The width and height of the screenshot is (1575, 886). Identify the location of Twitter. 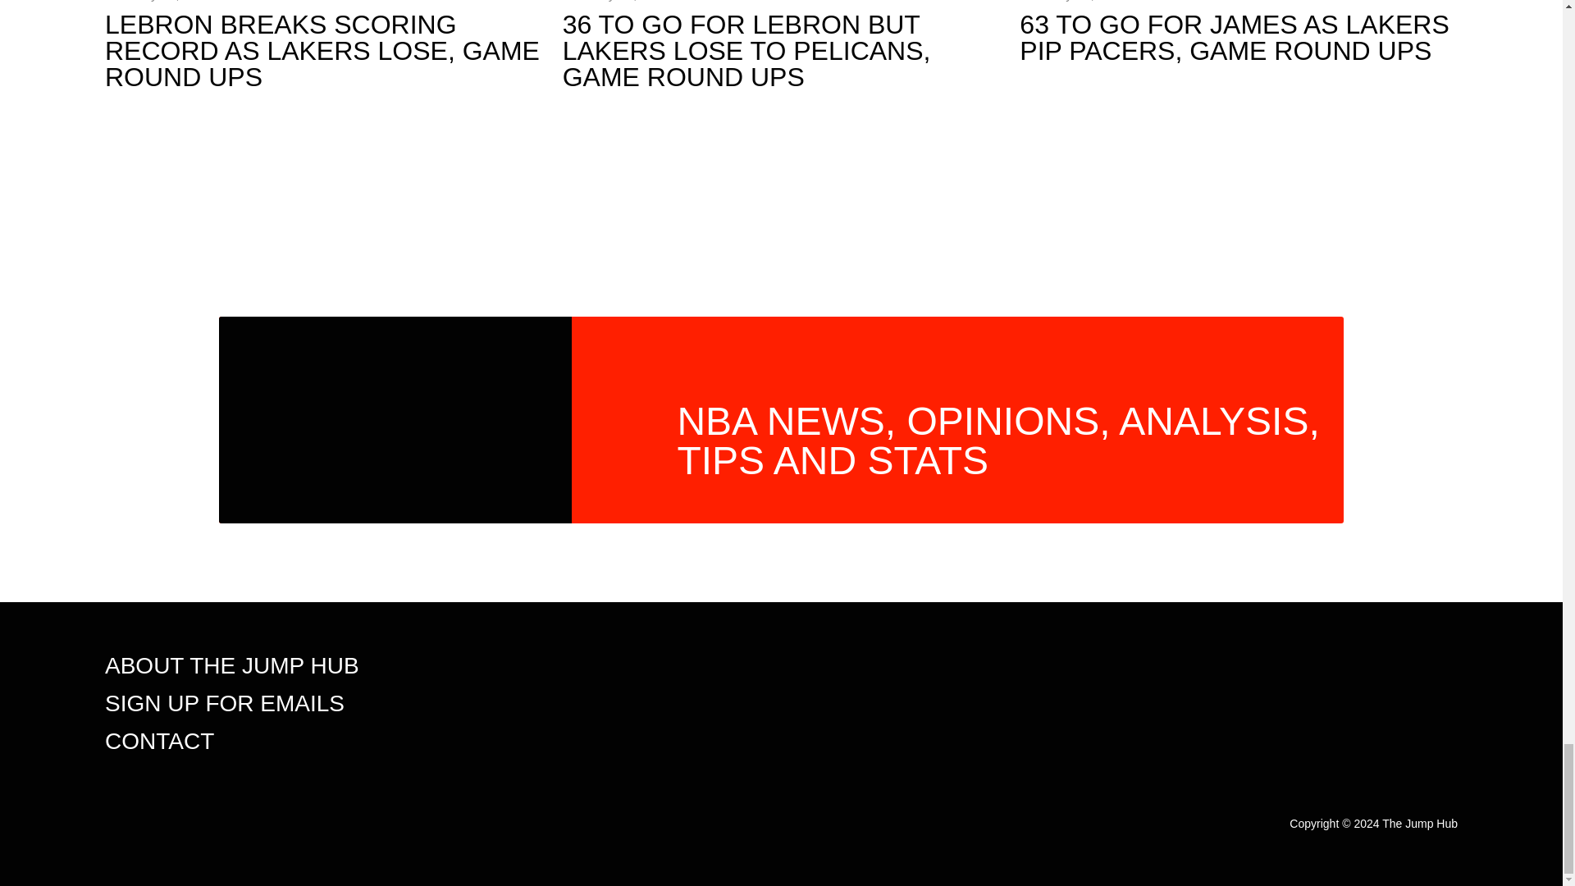
(1408, 668).